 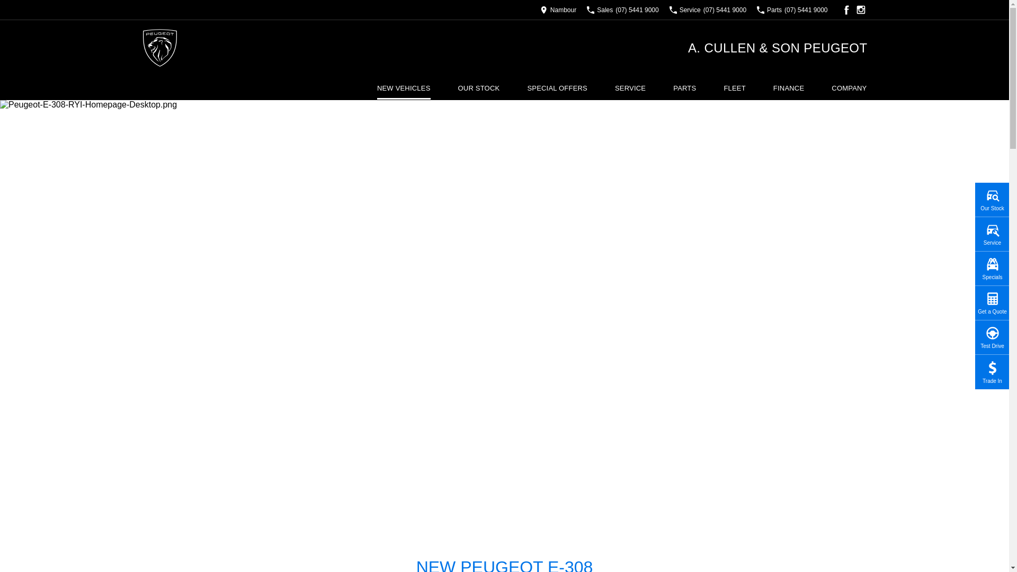 I want to click on OUR STOCK, so click(x=479, y=87).